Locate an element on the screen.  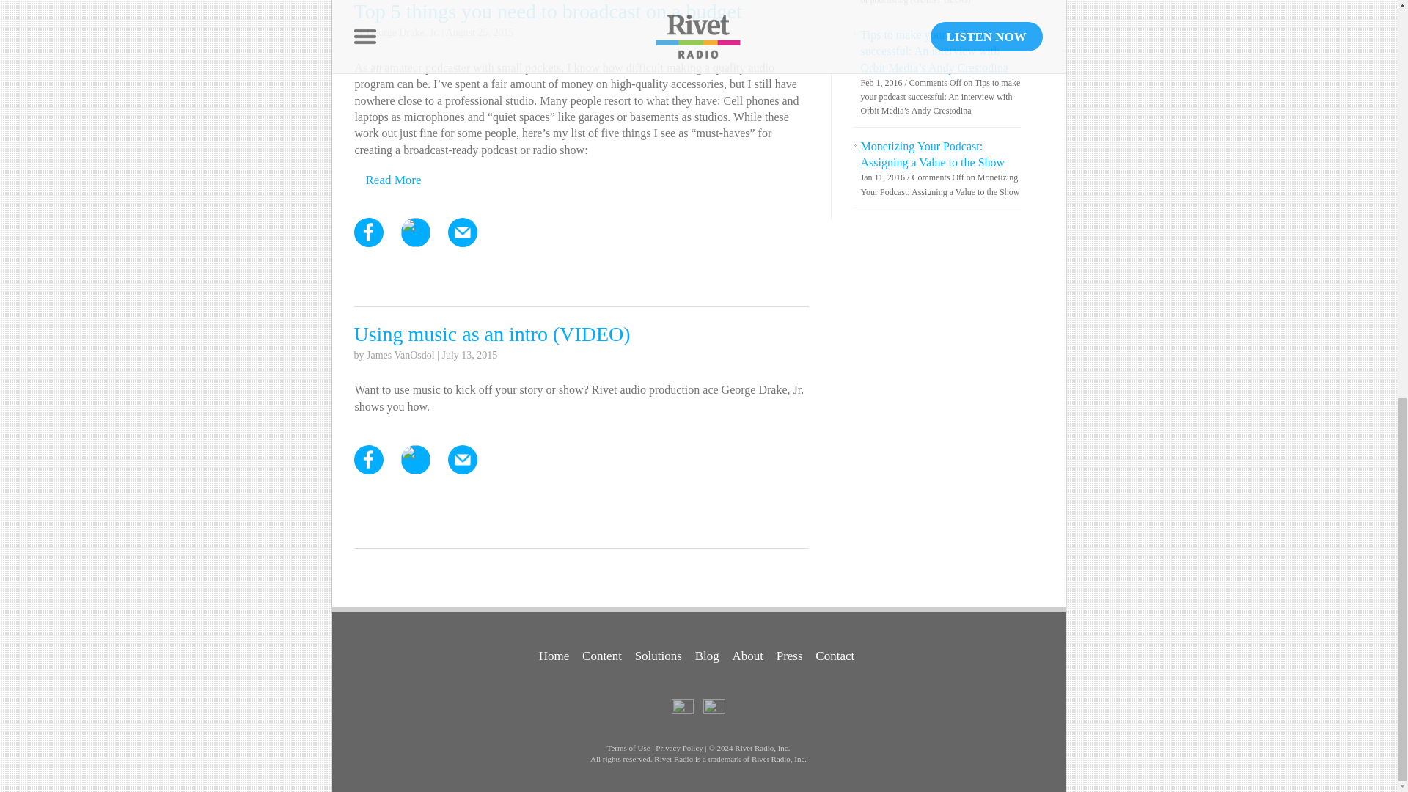
Monetizing Your Podcast: Assigning a Value to the Show is located at coordinates (933, 154).